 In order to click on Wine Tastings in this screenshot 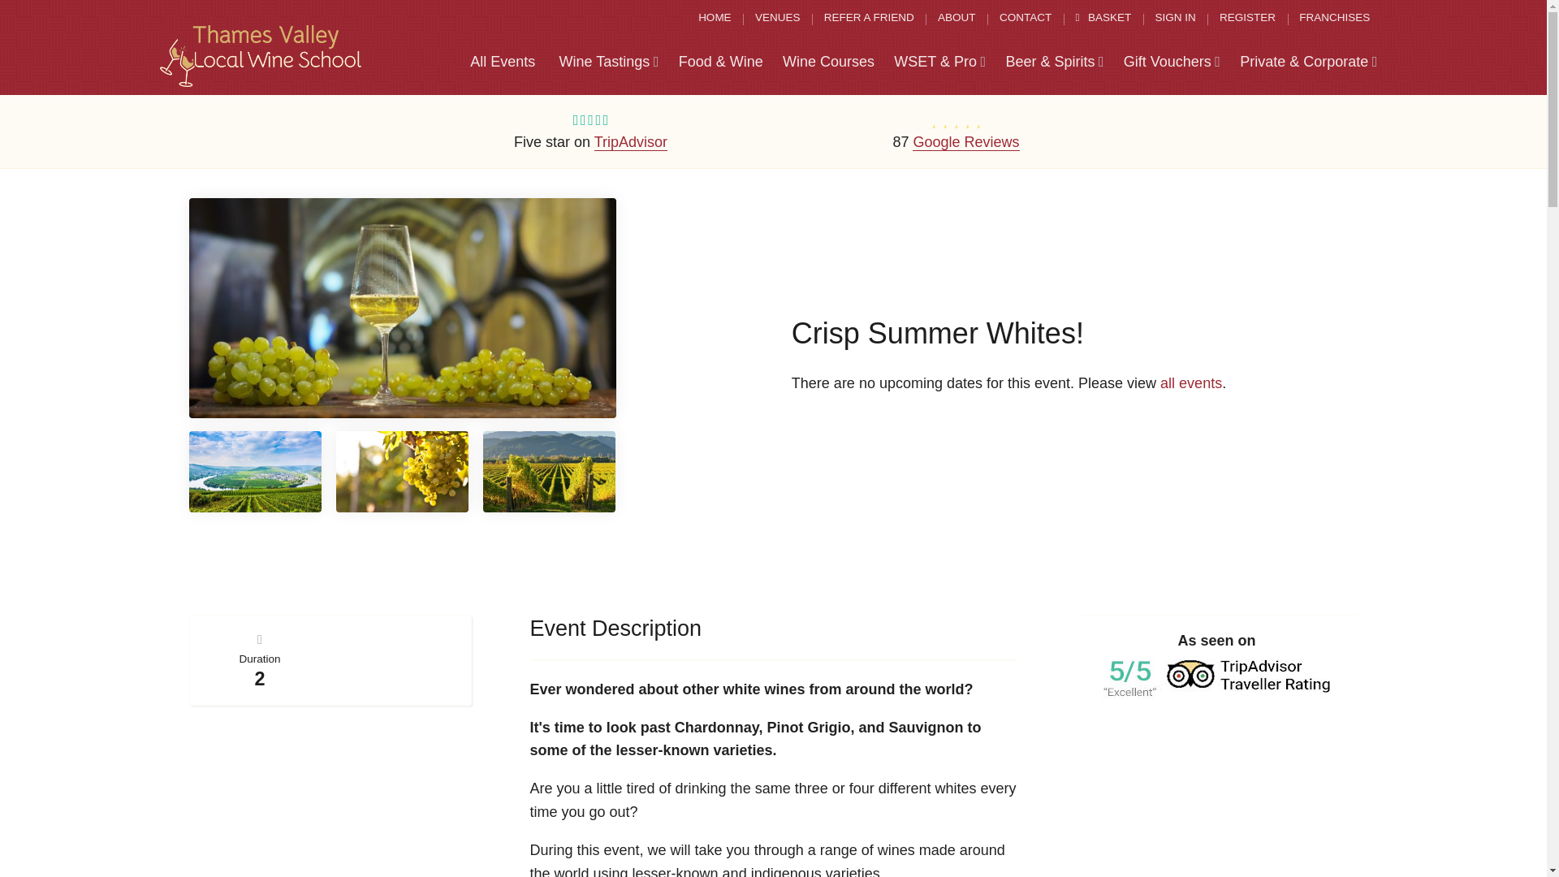, I will do `click(608, 63)`.